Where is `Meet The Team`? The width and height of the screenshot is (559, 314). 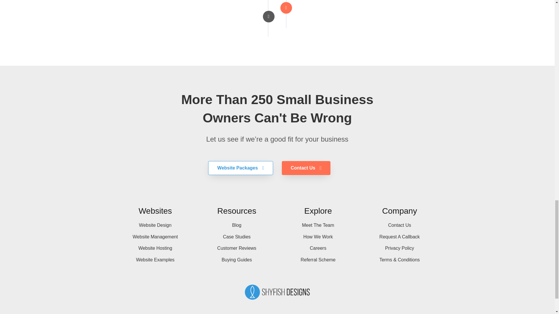
Meet The Team is located at coordinates (318, 225).